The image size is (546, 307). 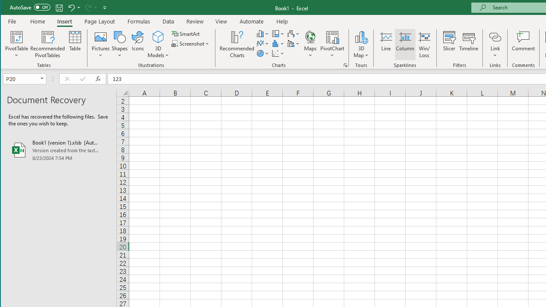 What do you see at coordinates (424, 44) in the screenshot?
I see `Win/Loss` at bounding box center [424, 44].